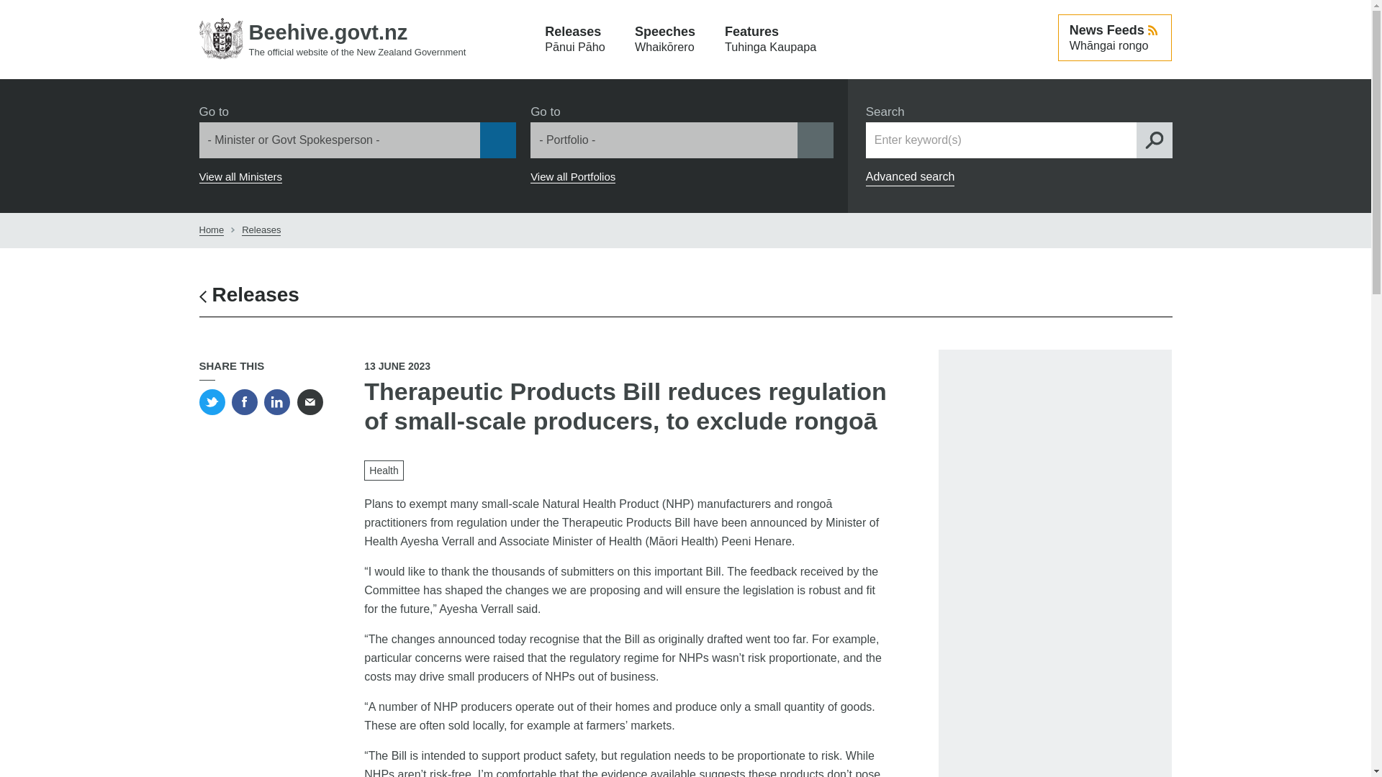 The width and height of the screenshot is (1382, 777). What do you see at coordinates (770, 40) in the screenshot?
I see `Features` at bounding box center [770, 40].